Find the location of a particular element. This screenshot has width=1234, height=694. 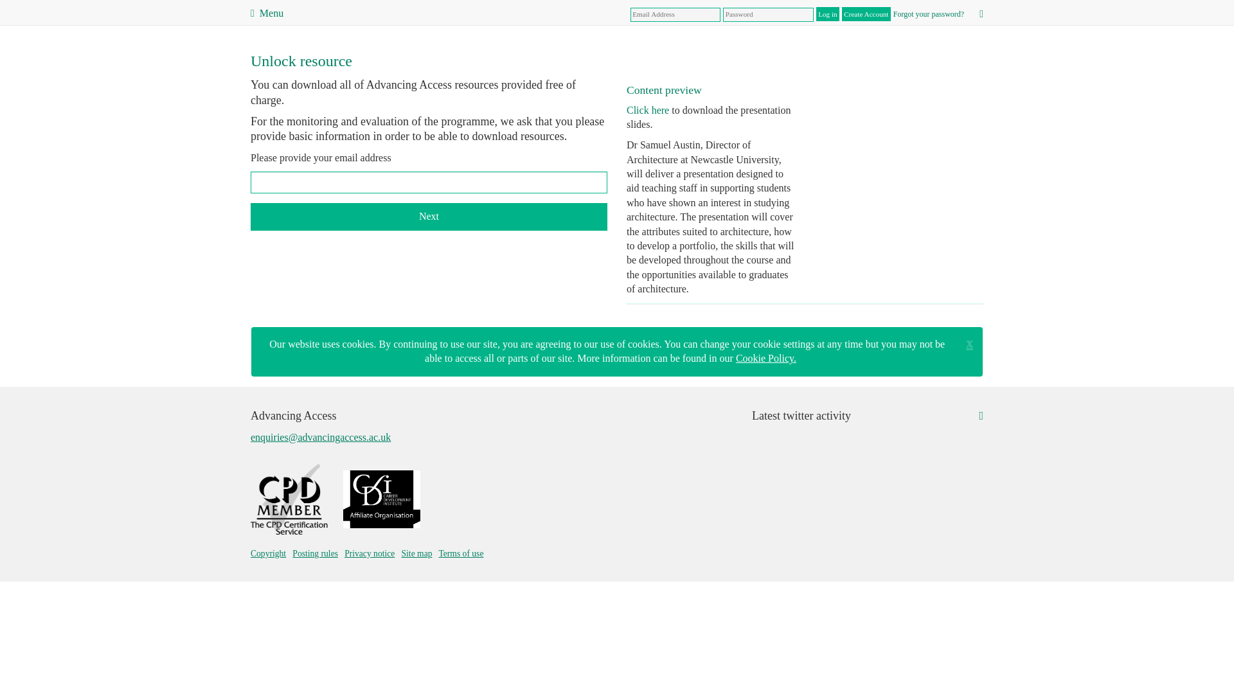

Create Account is located at coordinates (866, 14).